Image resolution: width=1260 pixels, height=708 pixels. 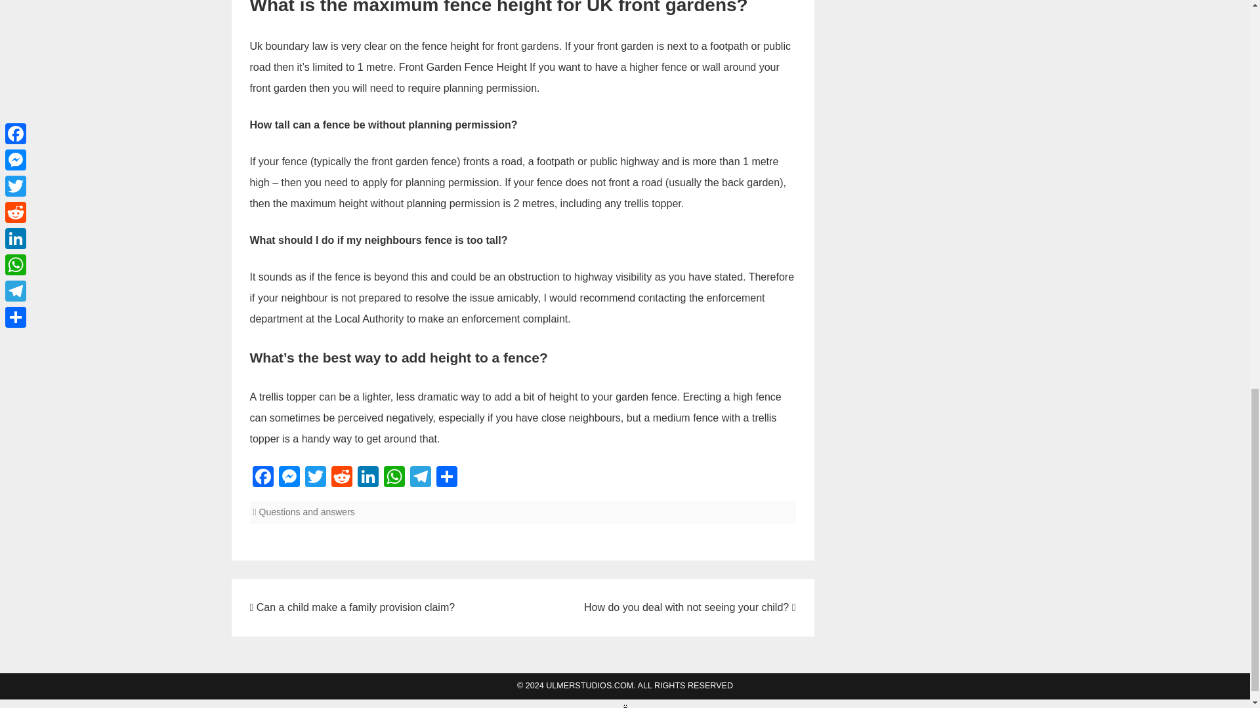 What do you see at coordinates (420, 478) in the screenshot?
I see `Telegram` at bounding box center [420, 478].